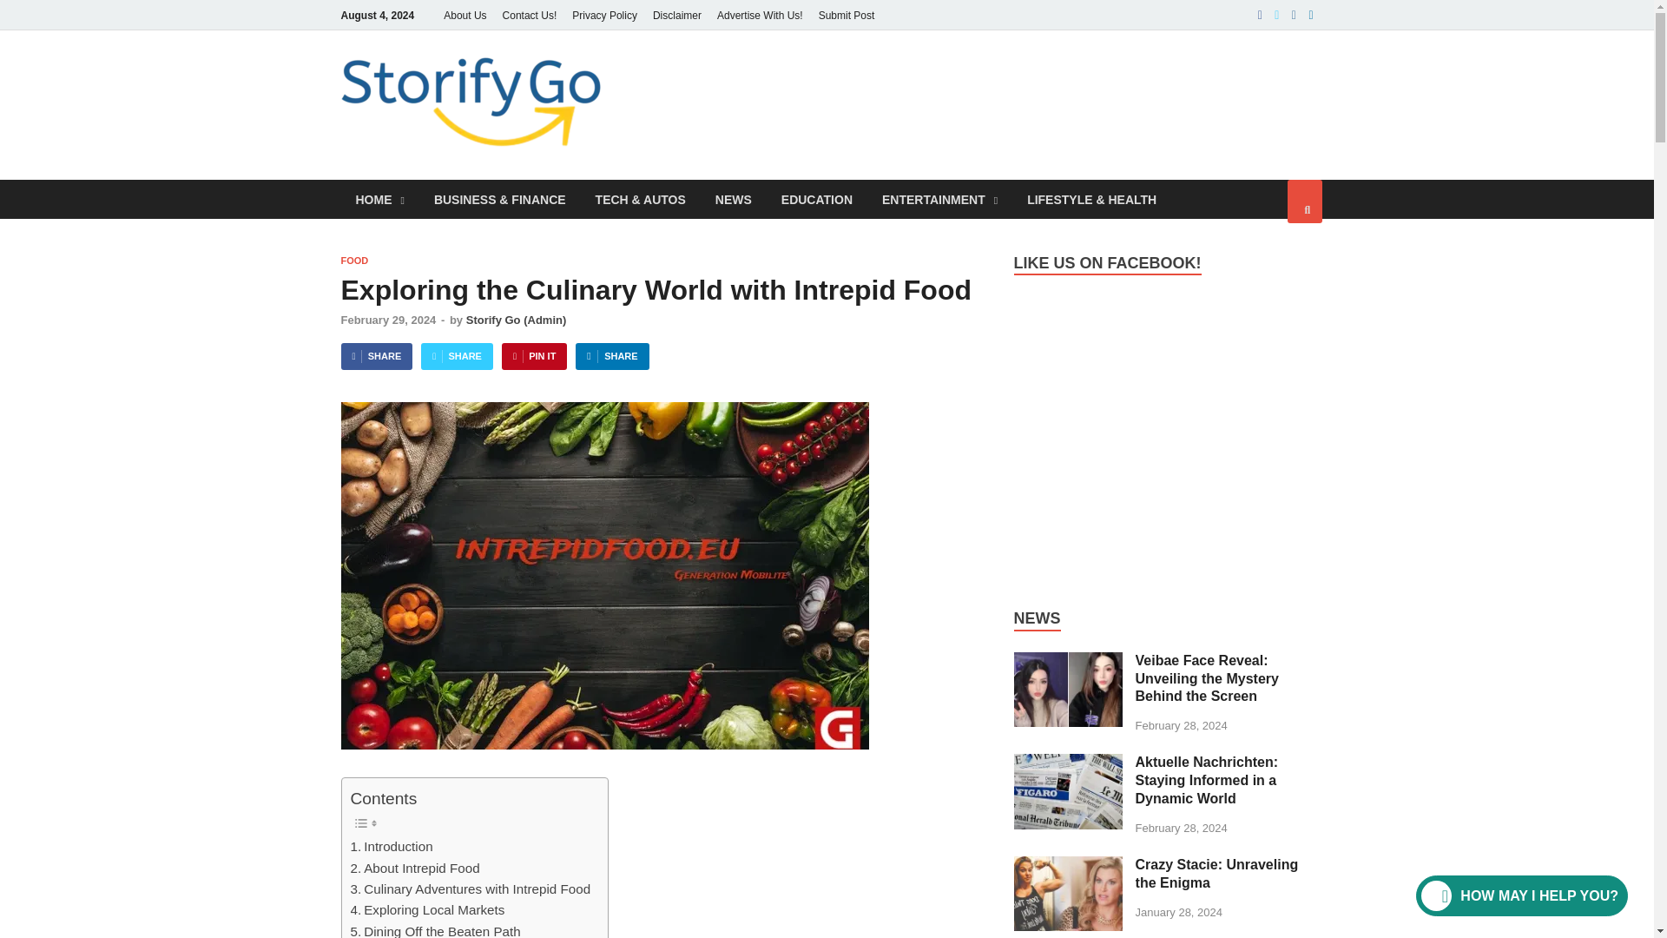 This screenshot has height=938, width=1667. I want to click on Exploring Local Markets, so click(427, 909).